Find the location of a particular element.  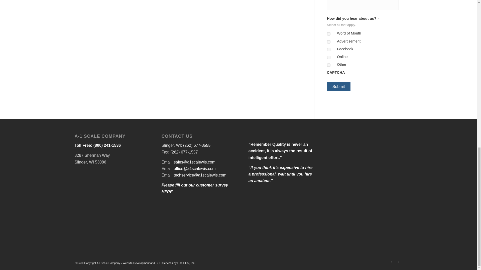

Other is located at coordinates (329, 65).